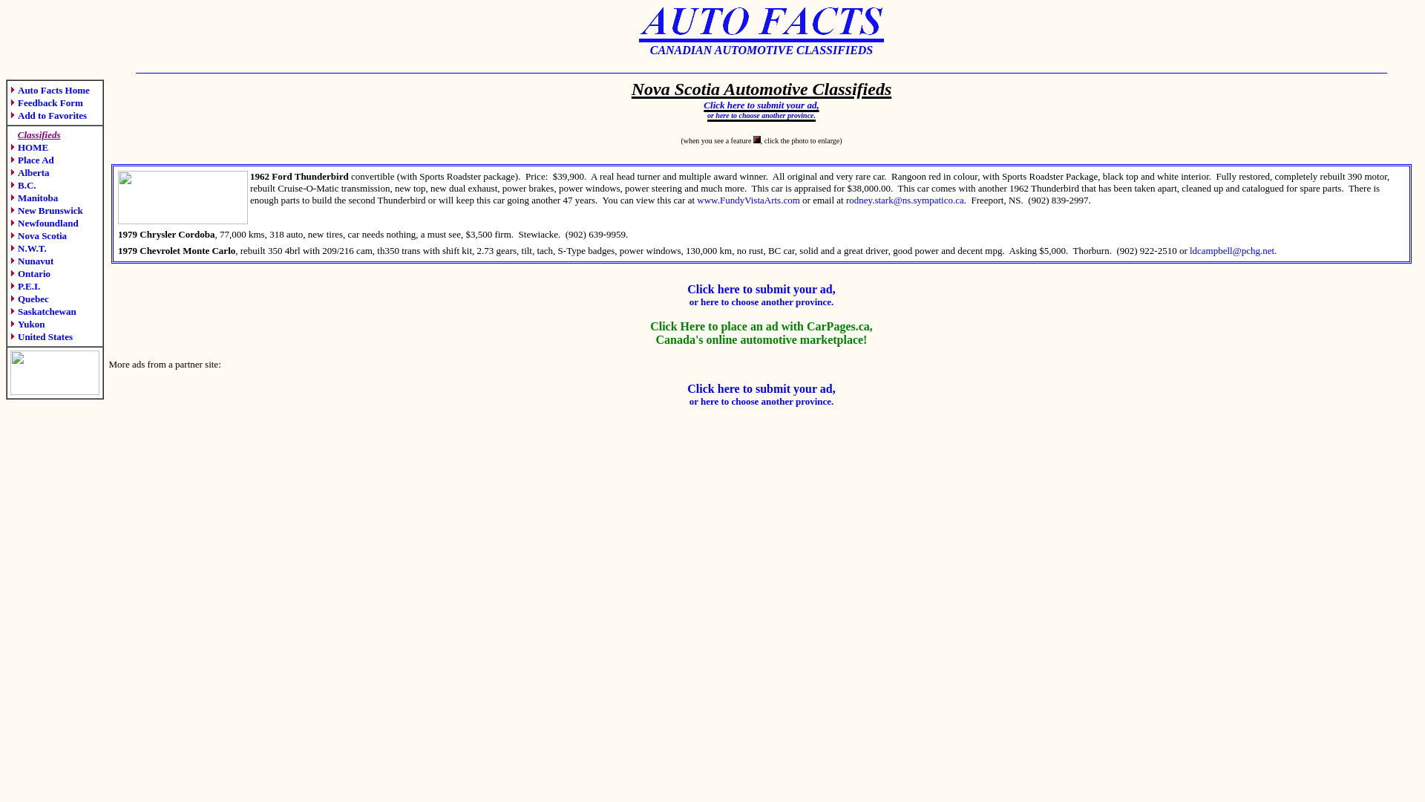  What do you see at coordinates (49, 116) in the screenshot?
I see `Add to Favorites` at bounding box center [49, 116].